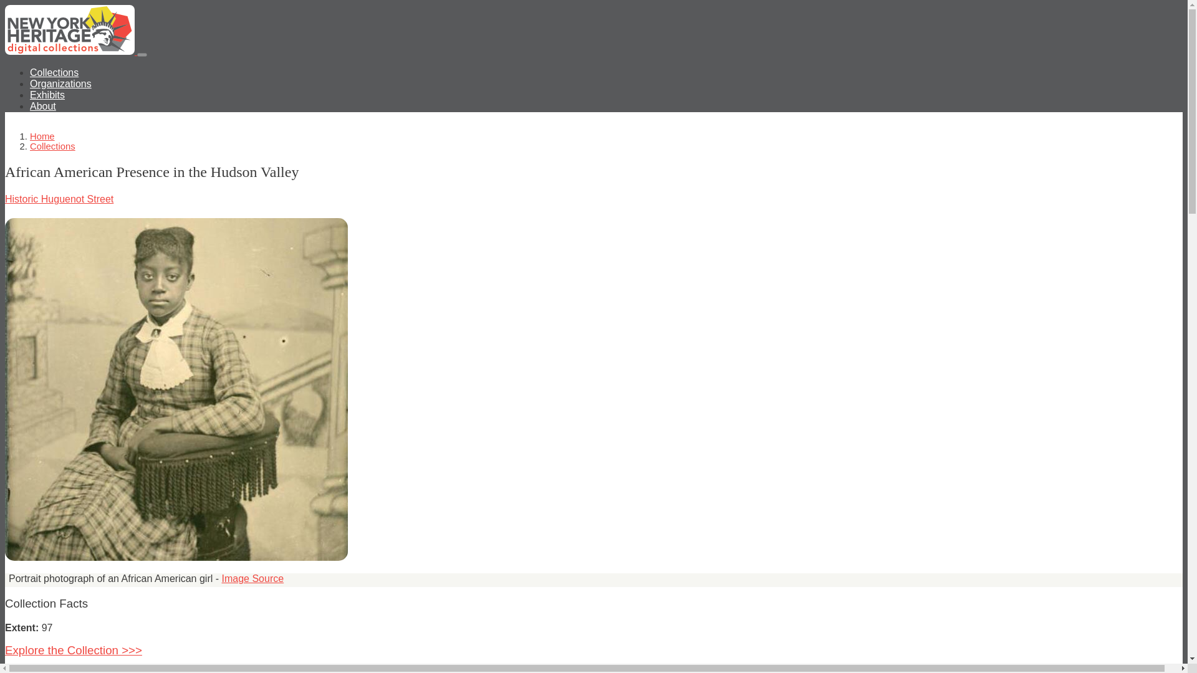 This screenshot has height=673, width=1197. What do you see at coordinates (47, 95) in the screenshot?
I see `Exhibits` at bounding box center [47, 95].